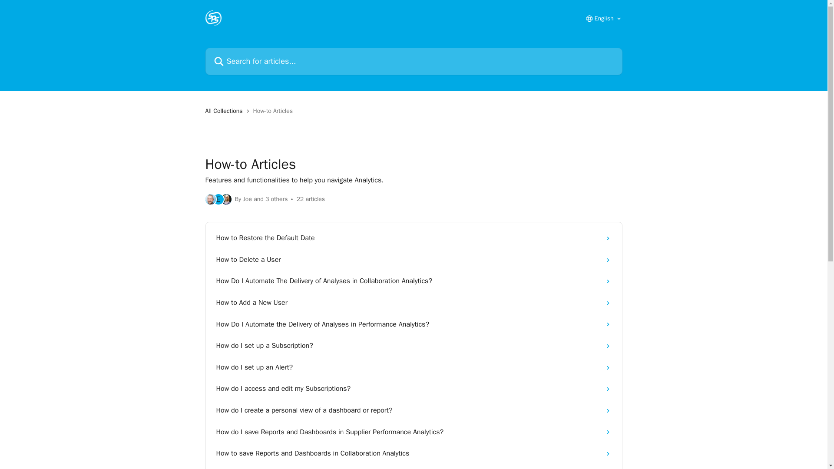 This screenshot has width=834, height=469. I want to click on All Collections, so click(225, 111).